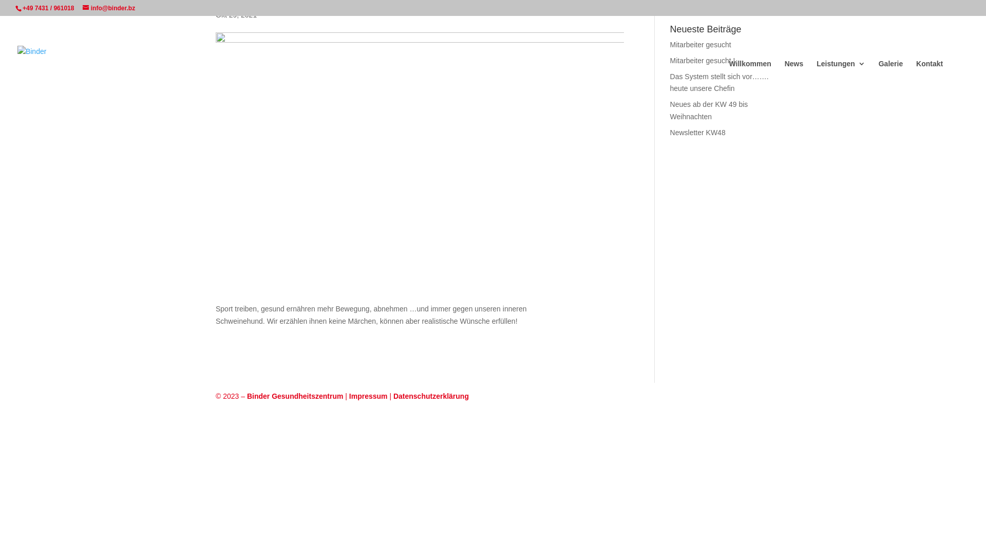 This screenshot has width=986, height=555. Describe the element at coordinates (109, 8) in the screenshot. I see `info@binder.bz` at that location.